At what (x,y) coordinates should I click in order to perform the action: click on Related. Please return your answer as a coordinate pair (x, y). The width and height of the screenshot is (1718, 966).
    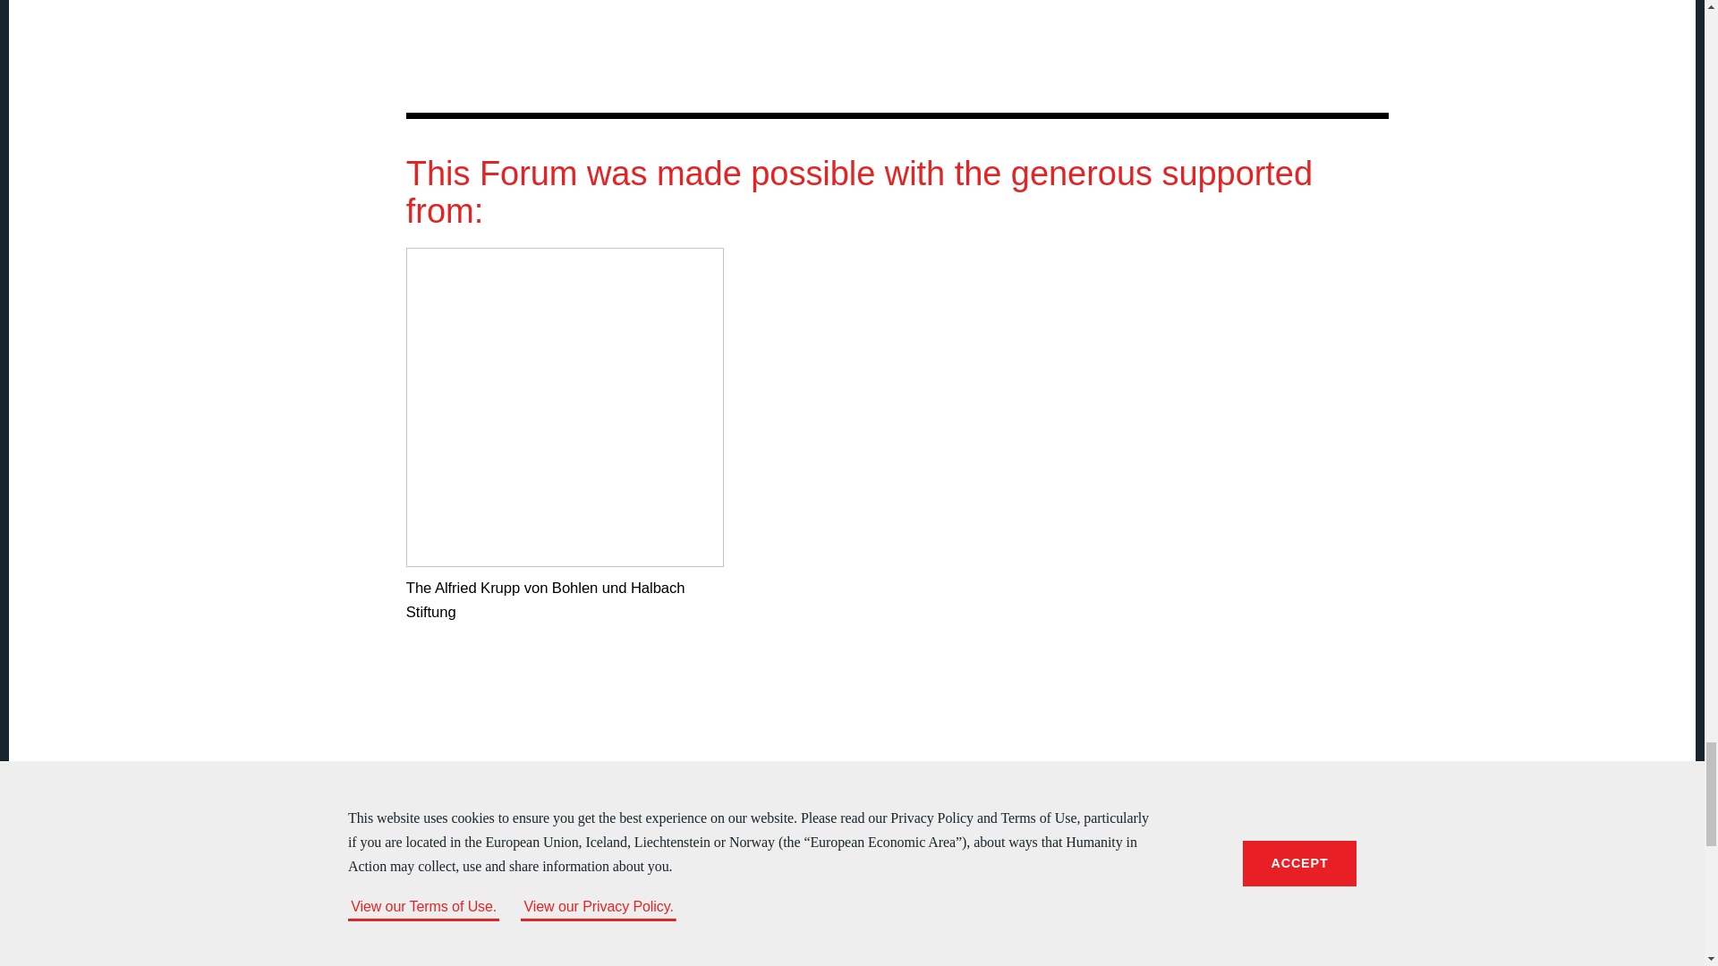
    Looking at the image, I should click on (852, 34).